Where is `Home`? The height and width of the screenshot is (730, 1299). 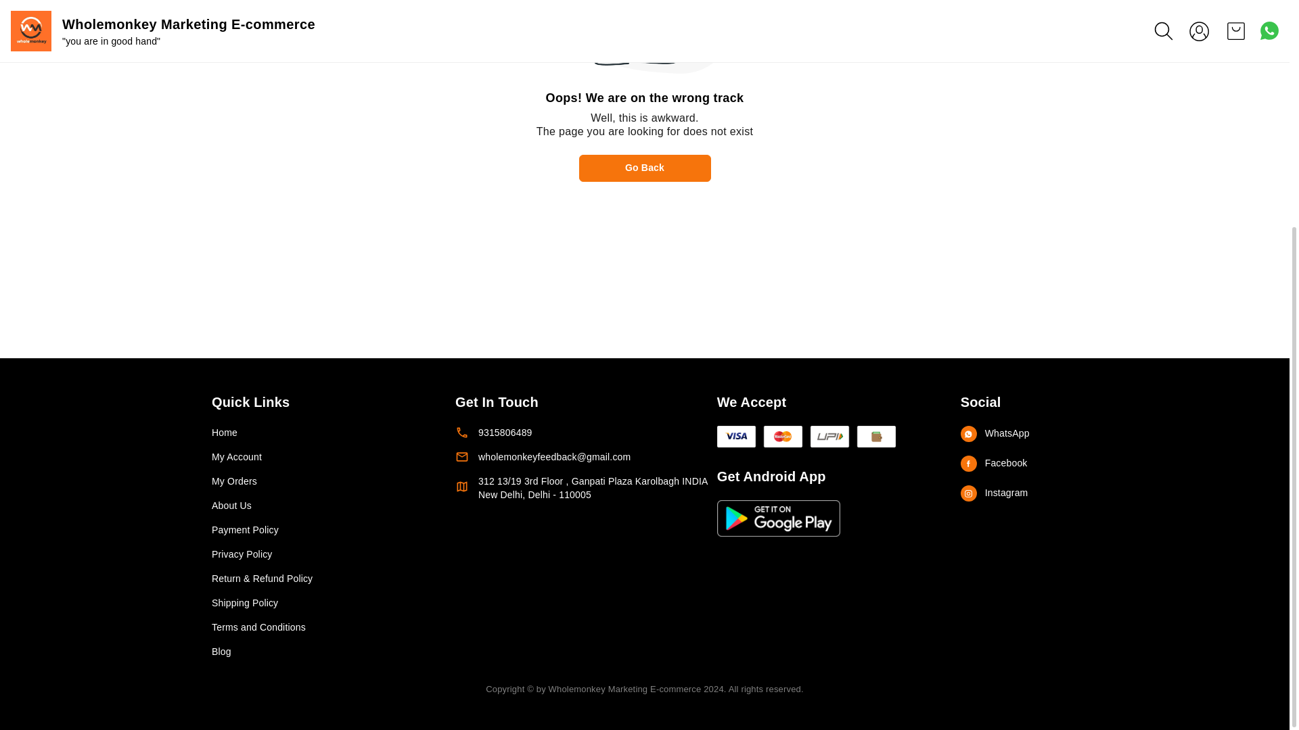
Home is located at coordinates (319, 433).